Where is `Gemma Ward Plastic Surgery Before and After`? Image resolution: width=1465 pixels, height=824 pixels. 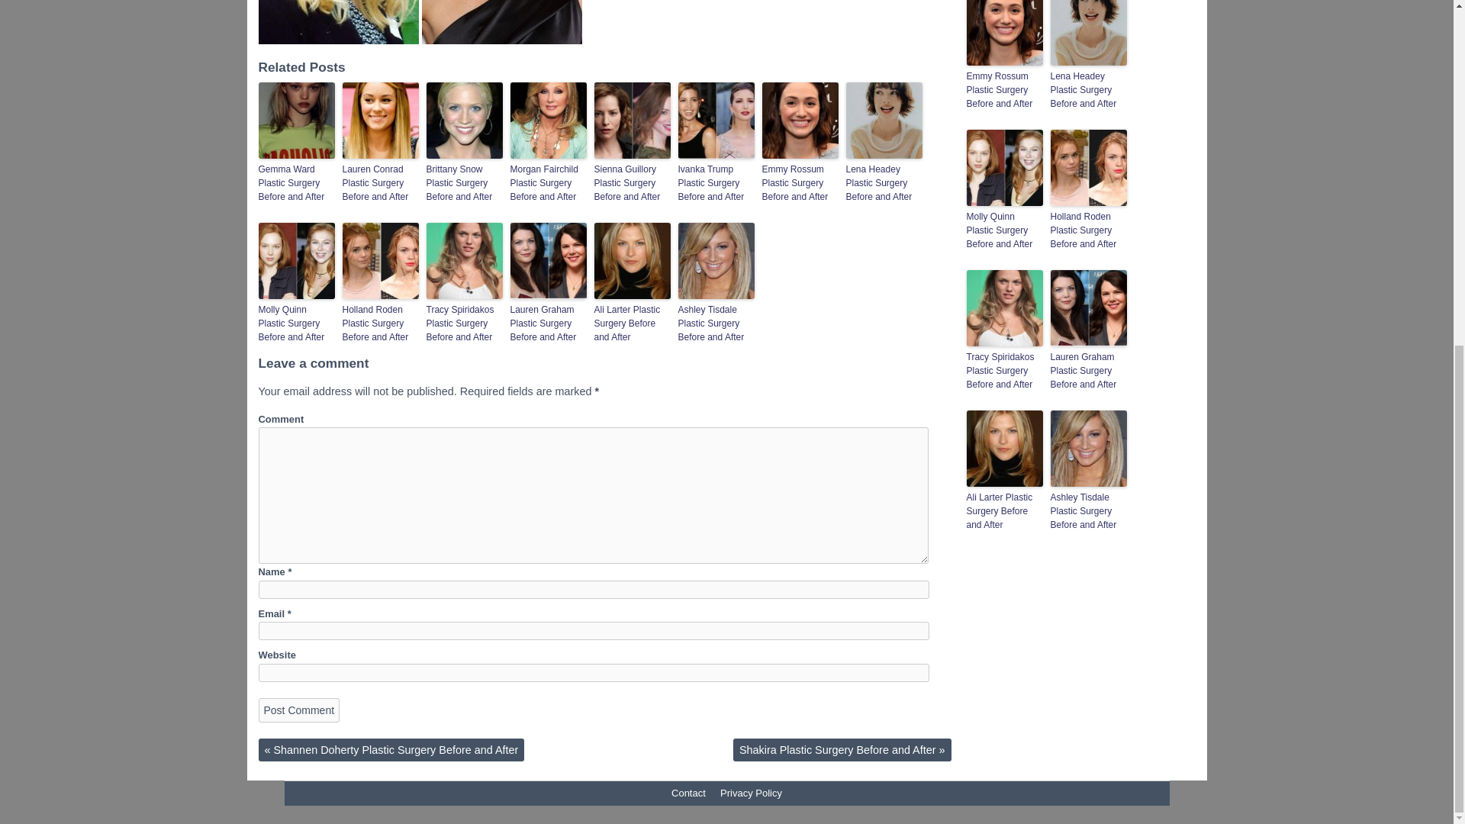 Gemma Ward Plastic Surgery Before and After is located at coordinates (295, 182).